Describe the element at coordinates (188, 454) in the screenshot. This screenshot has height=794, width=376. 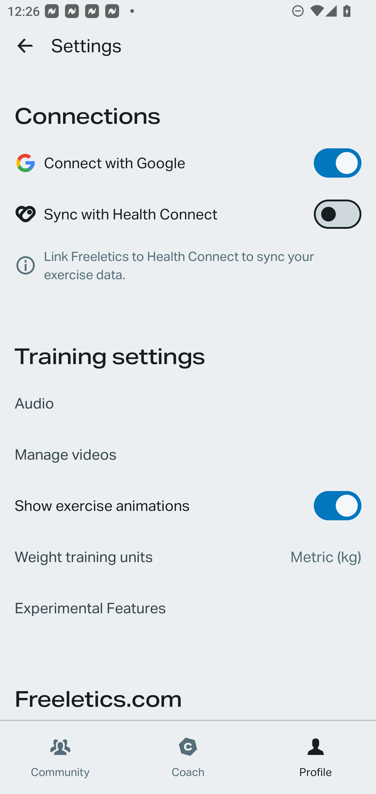
I see `Manage videos` at that location.